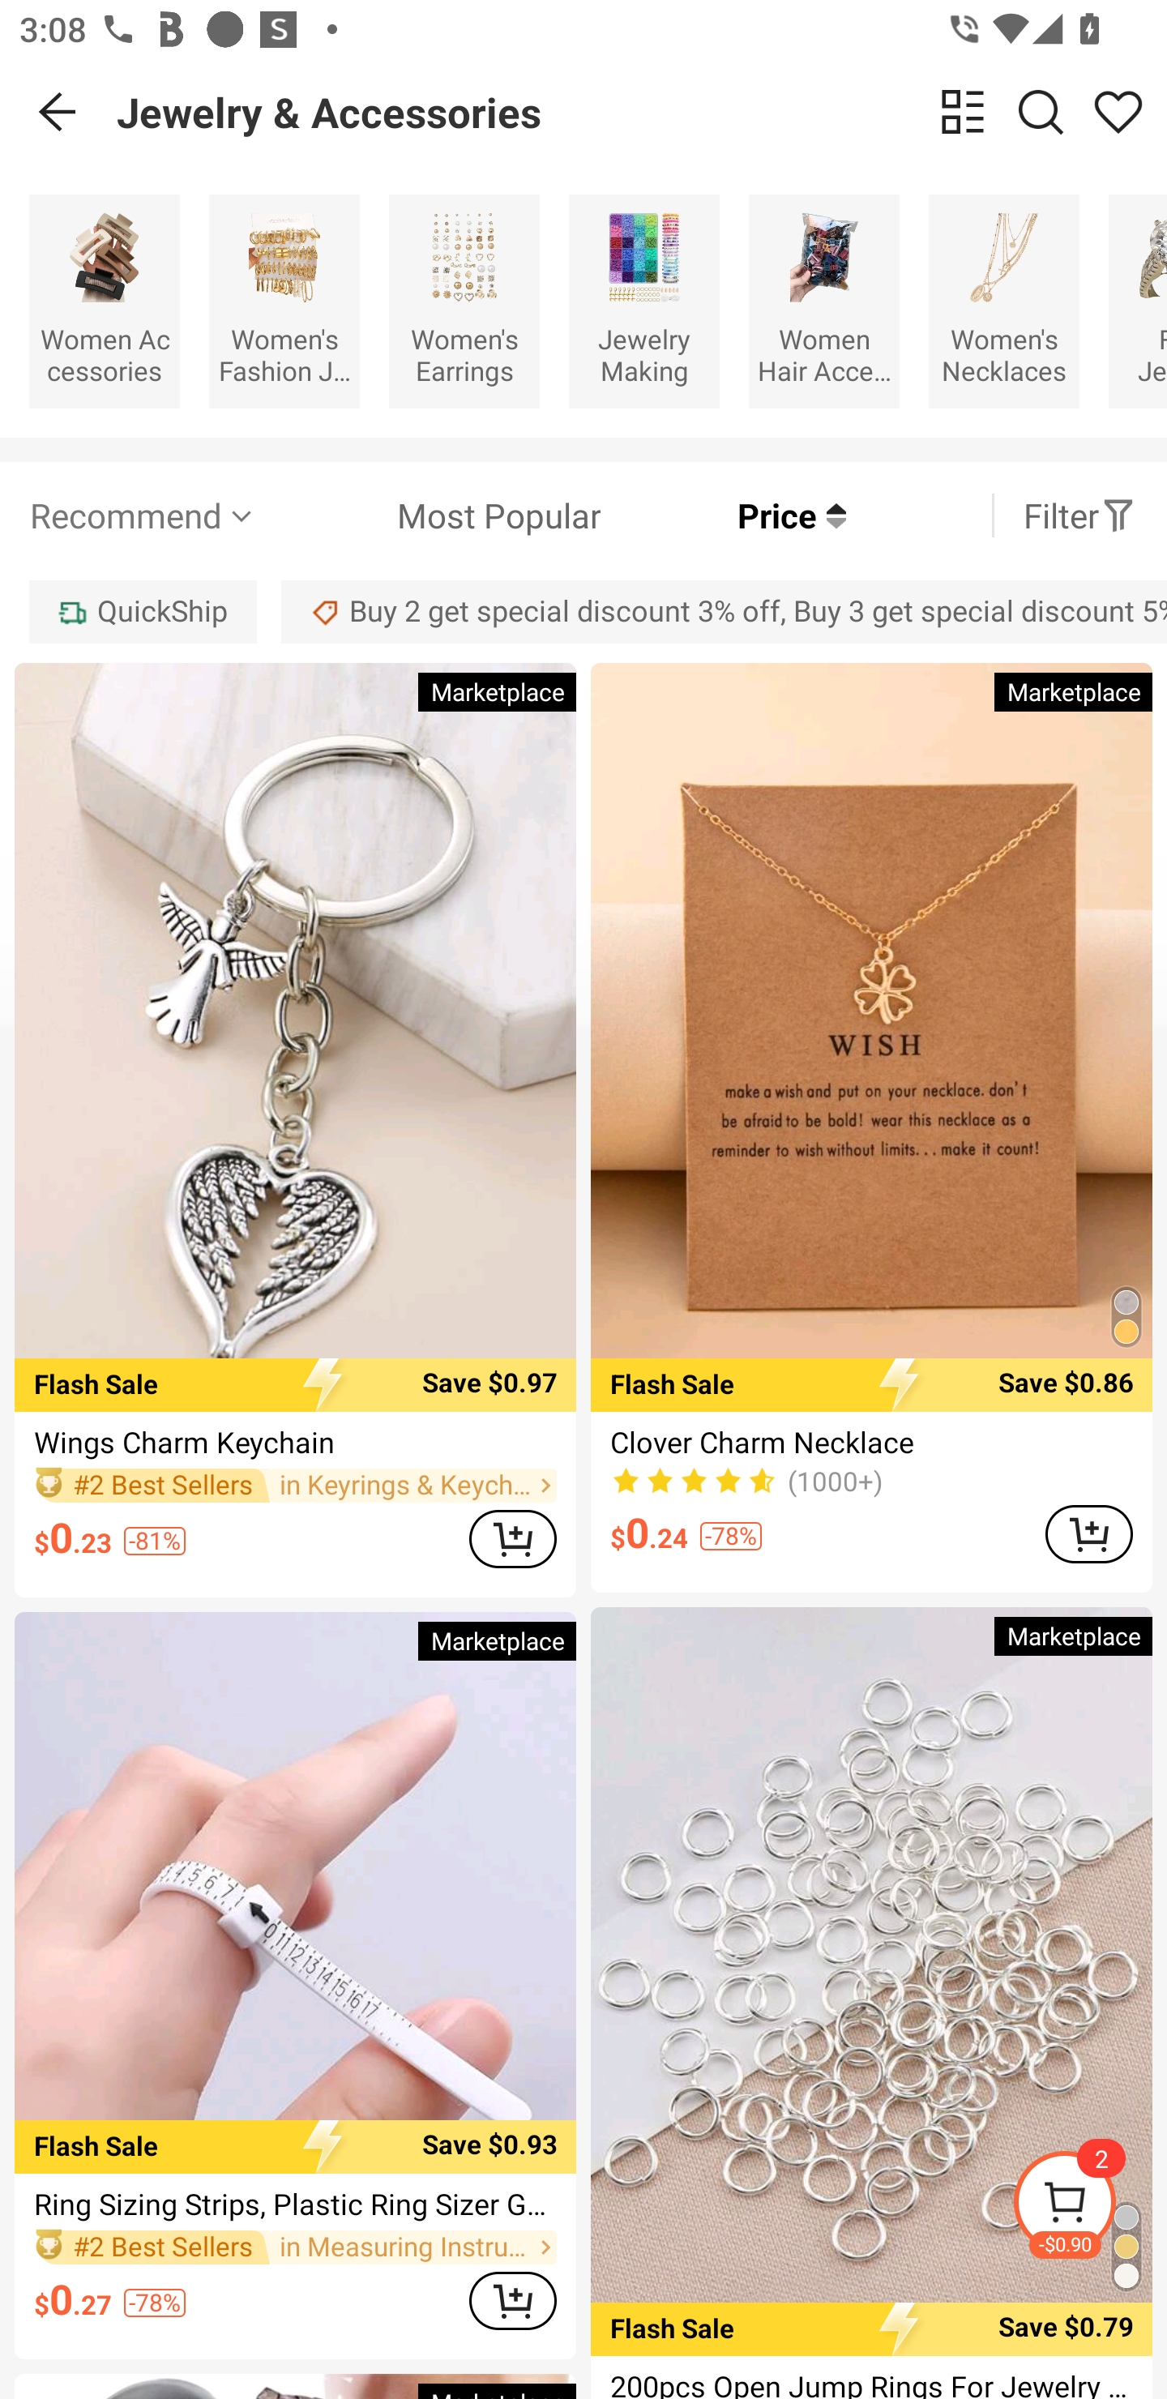 The image size is (1167, 2399). Describe the element at coordinates (295, 2247) in the screenshot. I see `#2 Best Sellers in Measuring Instruments` at that location.